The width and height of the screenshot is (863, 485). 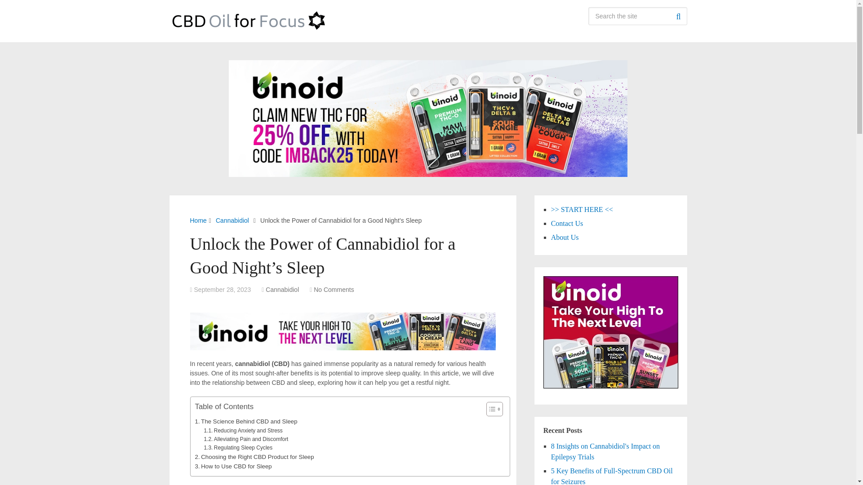 What do you see at coordinates (565, 237) in the screenshot?
I see `About Us` at bounding box center [565, 237].